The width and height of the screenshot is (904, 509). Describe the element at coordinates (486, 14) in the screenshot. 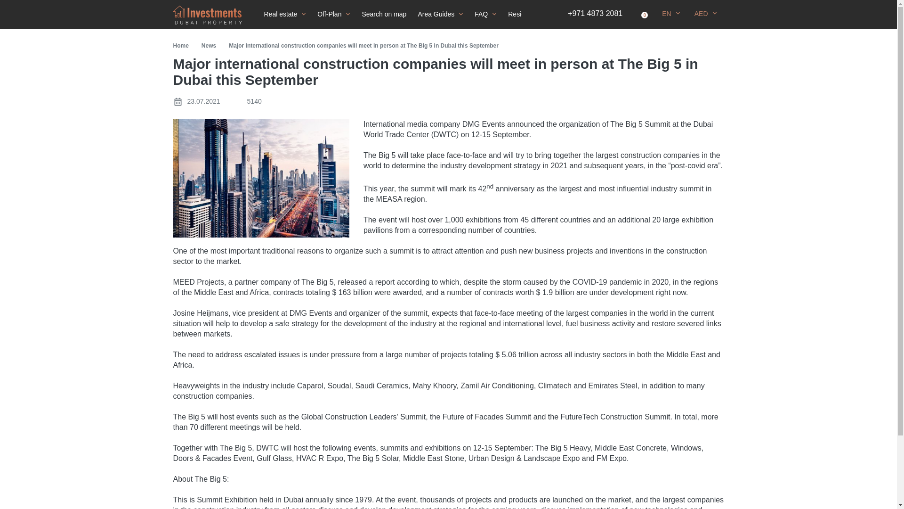

I see `FAQ` at that location.